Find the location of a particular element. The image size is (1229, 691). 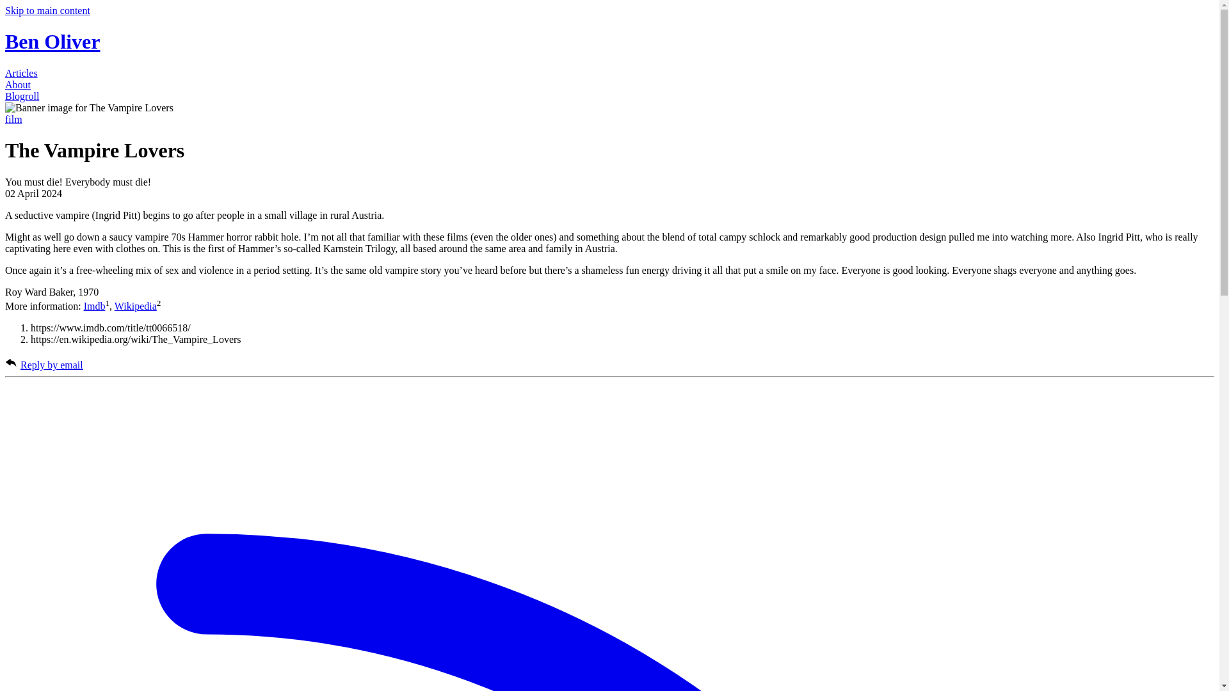

Skip to main content is located at coordinates (47, 10).